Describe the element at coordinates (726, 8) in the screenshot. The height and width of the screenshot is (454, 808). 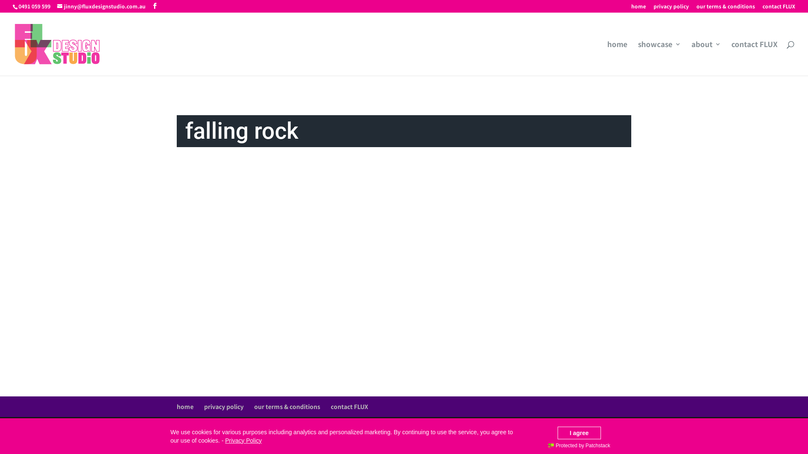
I see `our terms & conditions` at that location.